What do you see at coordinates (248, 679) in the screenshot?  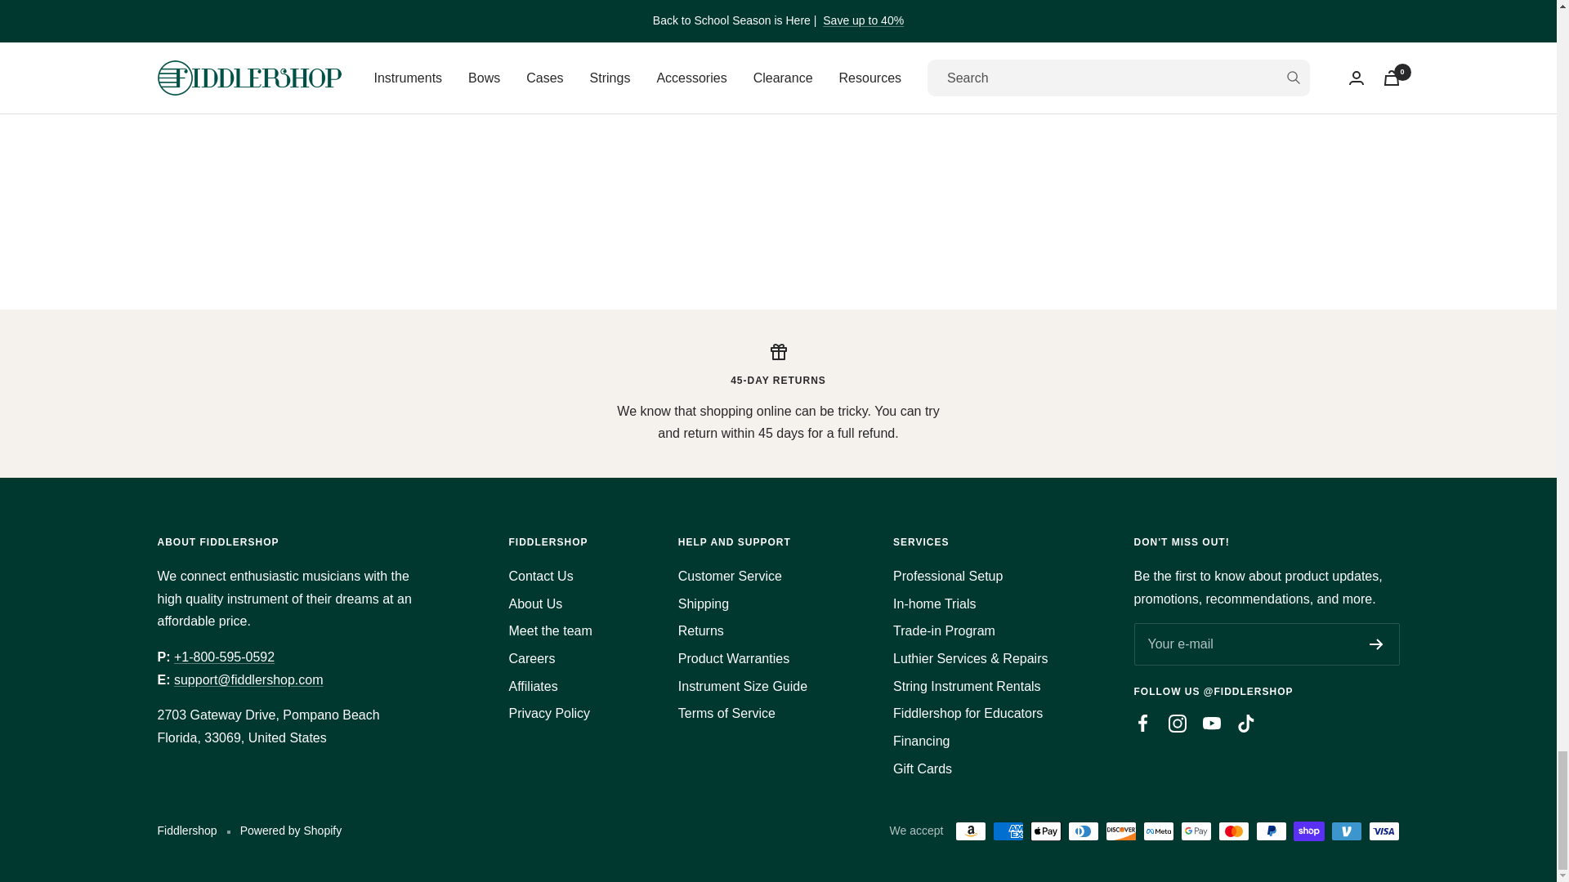 I see `Fiddlershop Customer Support Email` at bounding box center [248, 679].